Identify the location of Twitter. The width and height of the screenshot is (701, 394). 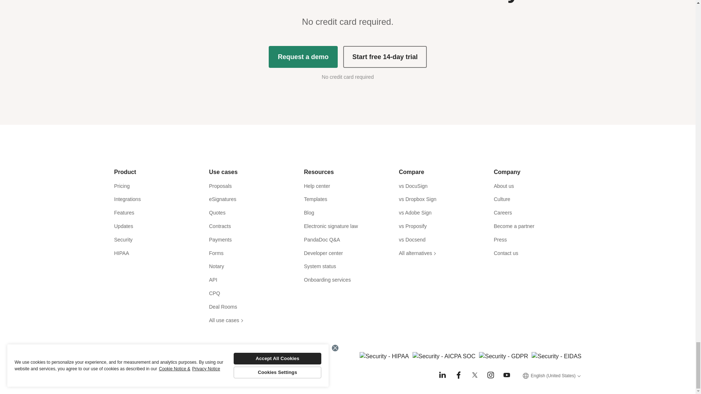
(475, 375).